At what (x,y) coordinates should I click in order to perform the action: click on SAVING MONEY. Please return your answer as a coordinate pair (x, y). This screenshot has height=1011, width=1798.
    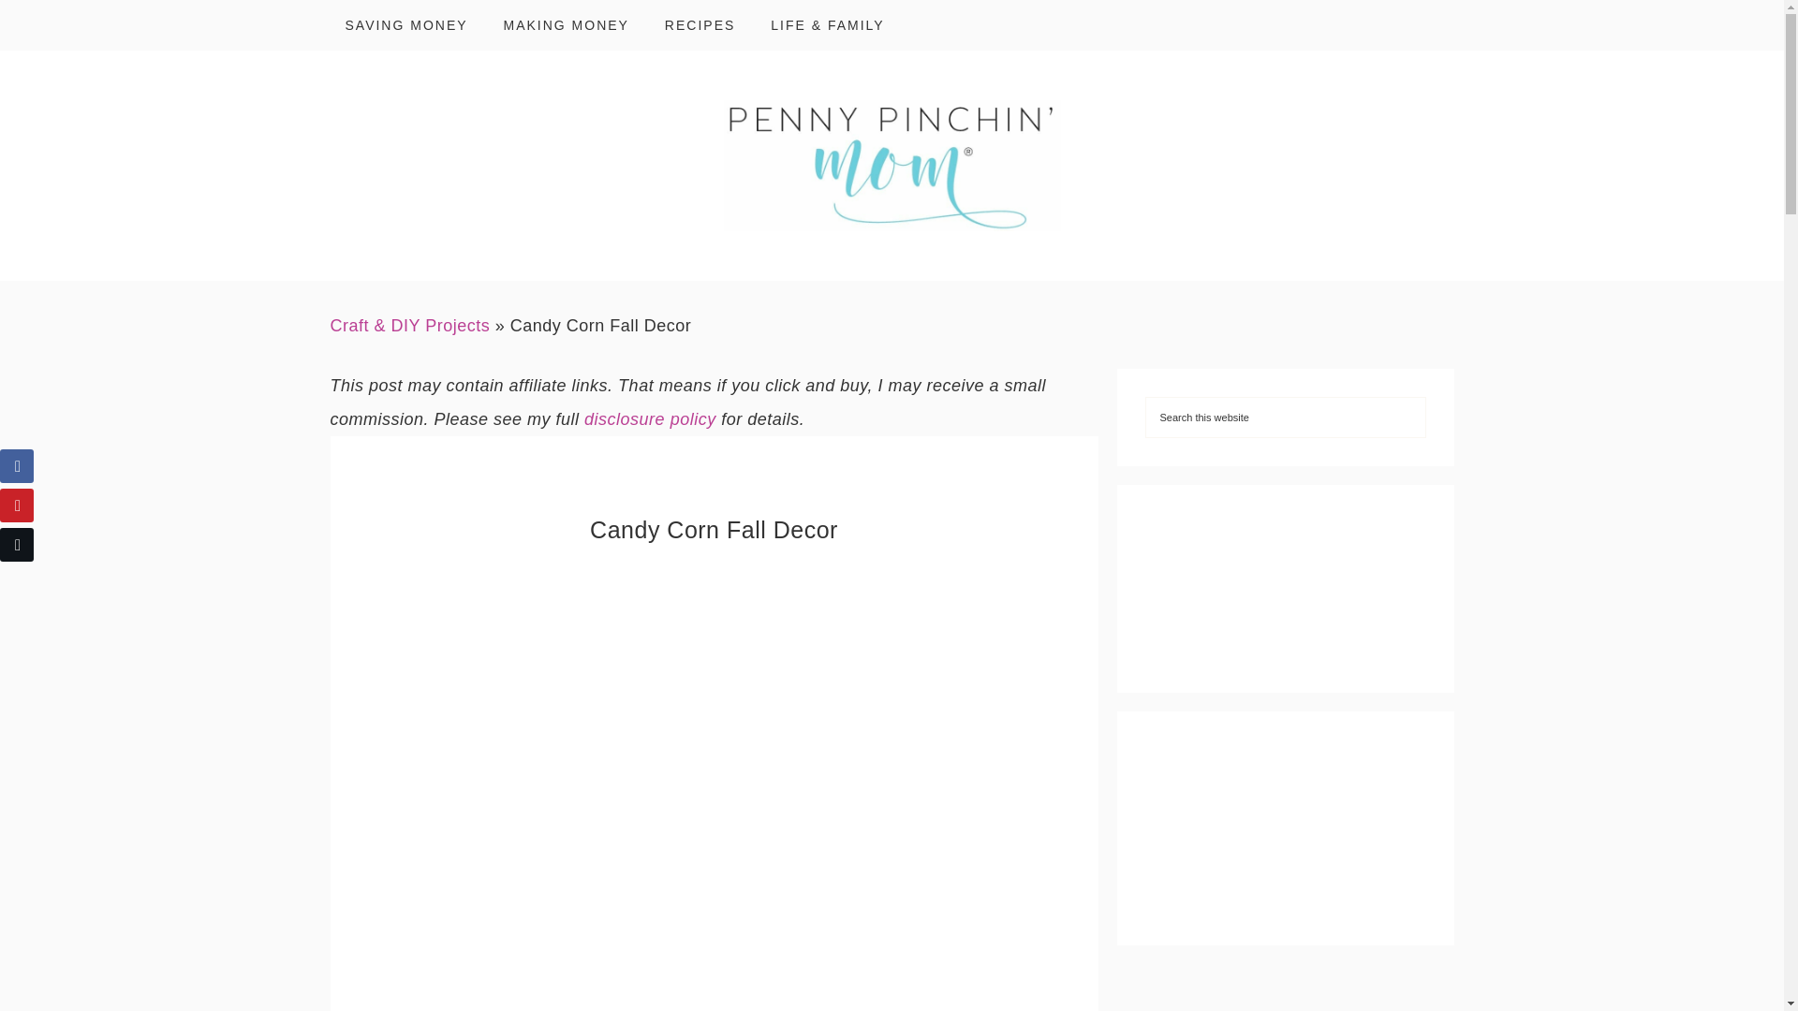
    Looking at the image, I should click on (405, 25).